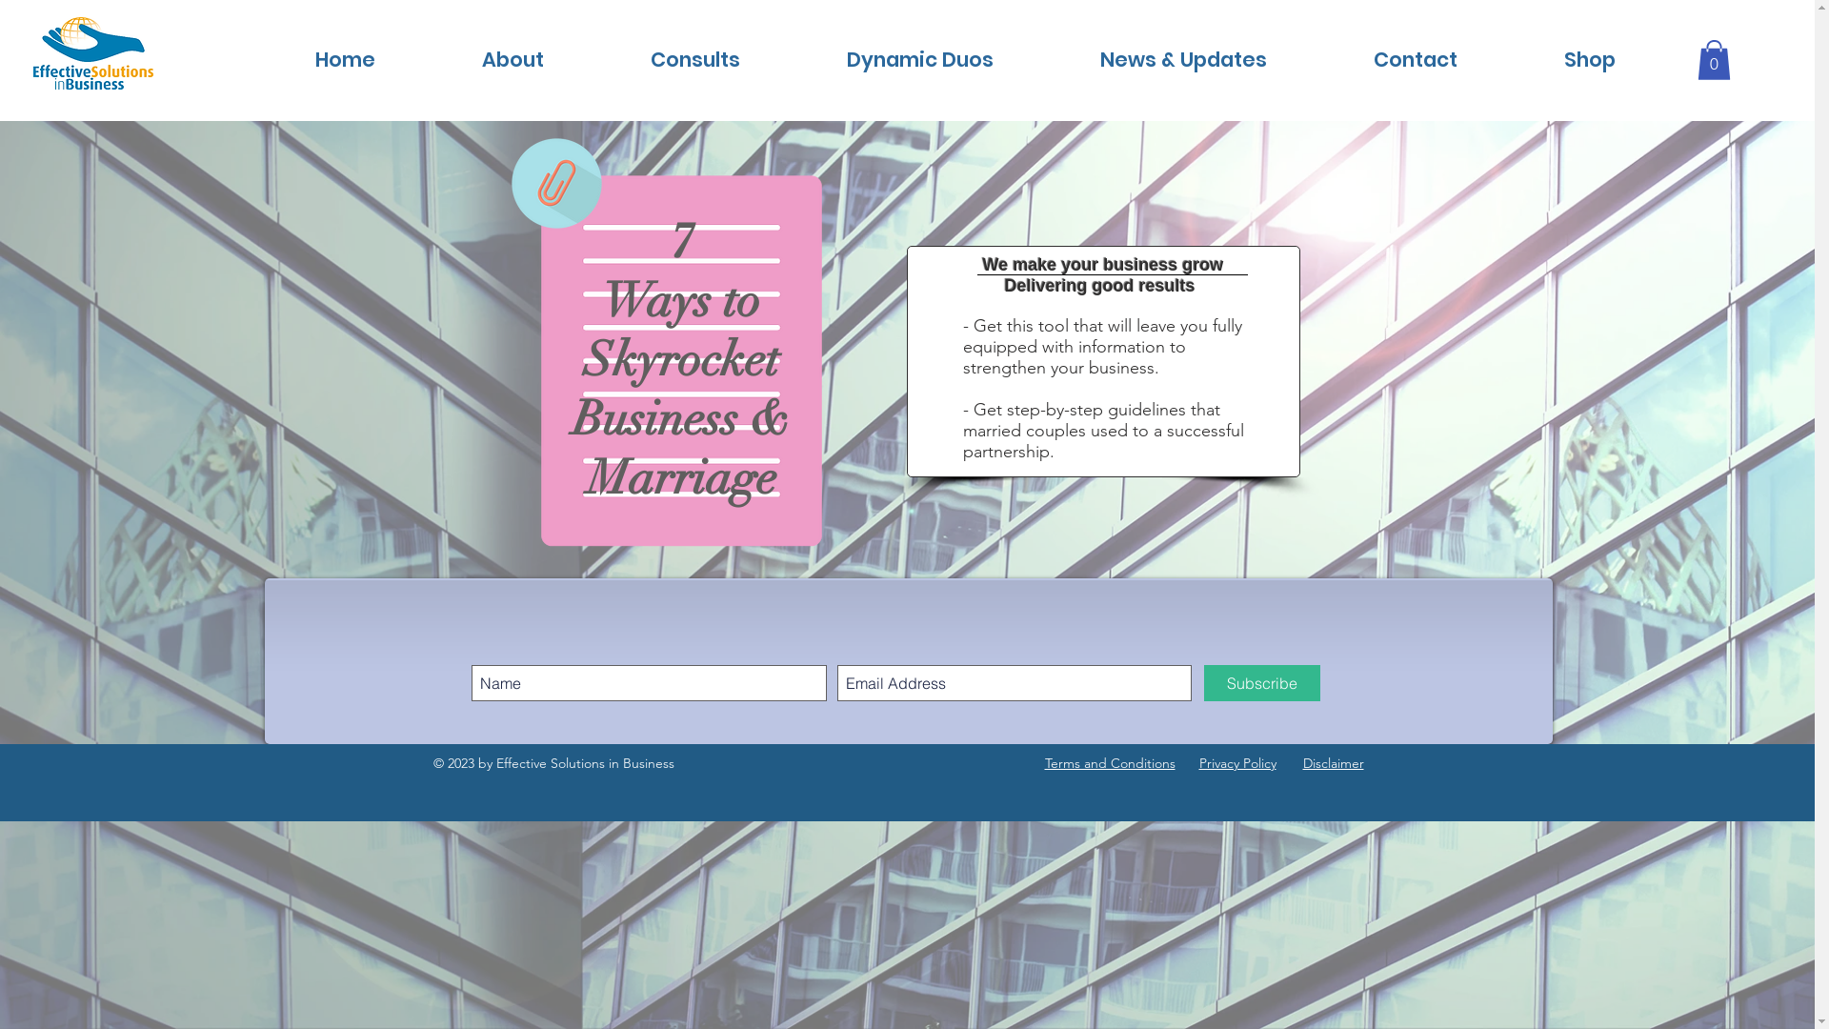 Image resolution: width=1829 pixels, height=1029 pixels. What do you see at coordinates (694, 59) in the screenshot?
I see `Consults` at bounding box center [694, 59].